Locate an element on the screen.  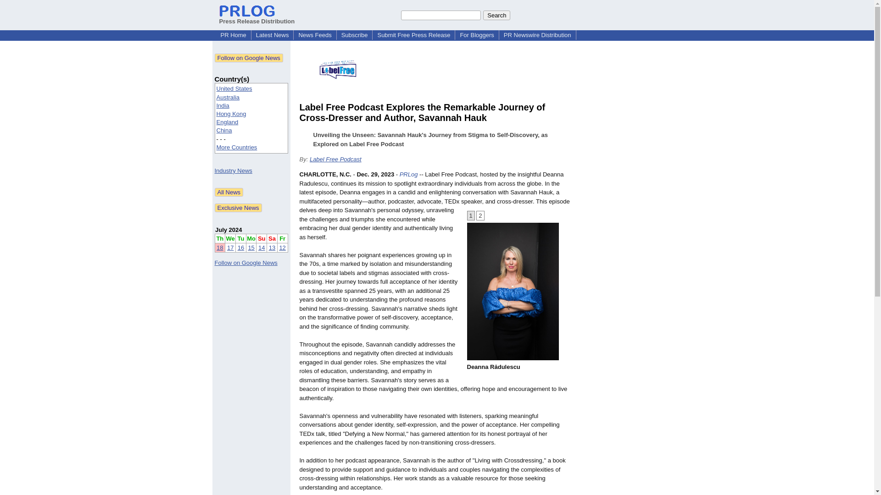
China is located at coordinates (224, 130).